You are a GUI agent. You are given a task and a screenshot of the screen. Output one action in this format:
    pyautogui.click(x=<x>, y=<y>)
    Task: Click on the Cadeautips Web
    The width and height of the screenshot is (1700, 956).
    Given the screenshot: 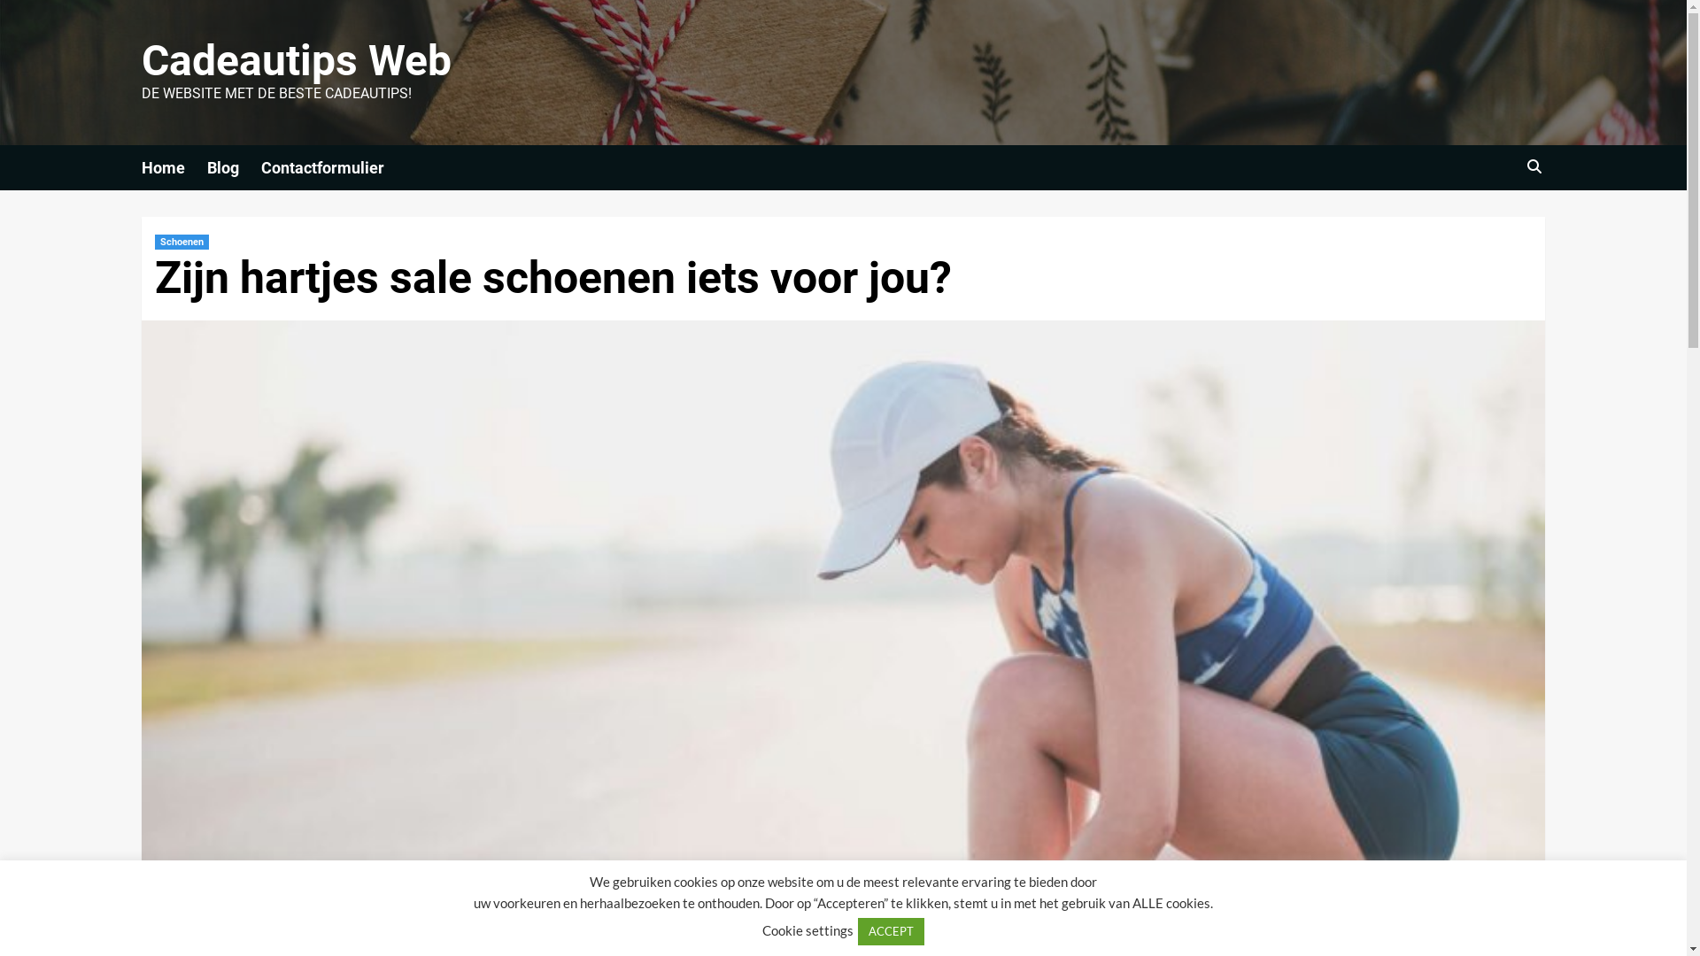 What is the action you would take?
    pyautogui.click(x=297, y=60)
    